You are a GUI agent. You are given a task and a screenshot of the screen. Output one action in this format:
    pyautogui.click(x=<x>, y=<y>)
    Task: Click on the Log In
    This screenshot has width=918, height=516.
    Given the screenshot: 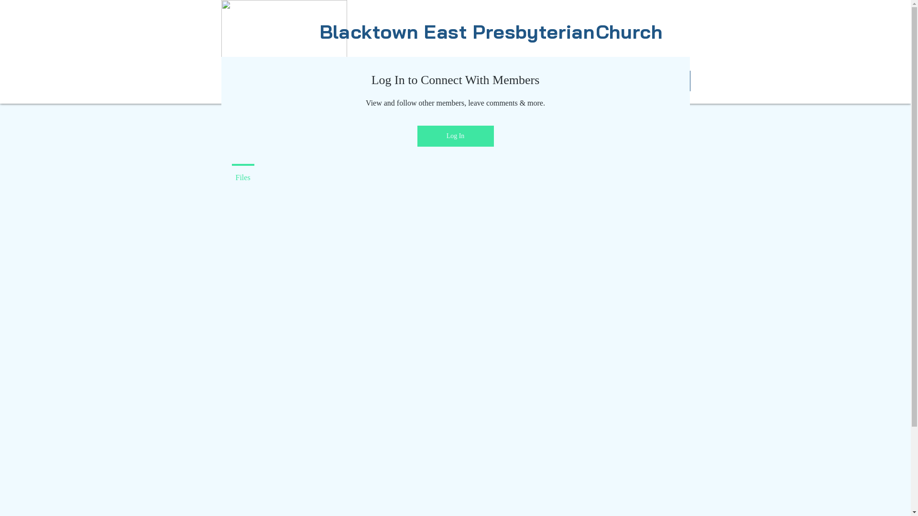 What is the action you would take?
    pyautogui.click(x=455, y=136)
    